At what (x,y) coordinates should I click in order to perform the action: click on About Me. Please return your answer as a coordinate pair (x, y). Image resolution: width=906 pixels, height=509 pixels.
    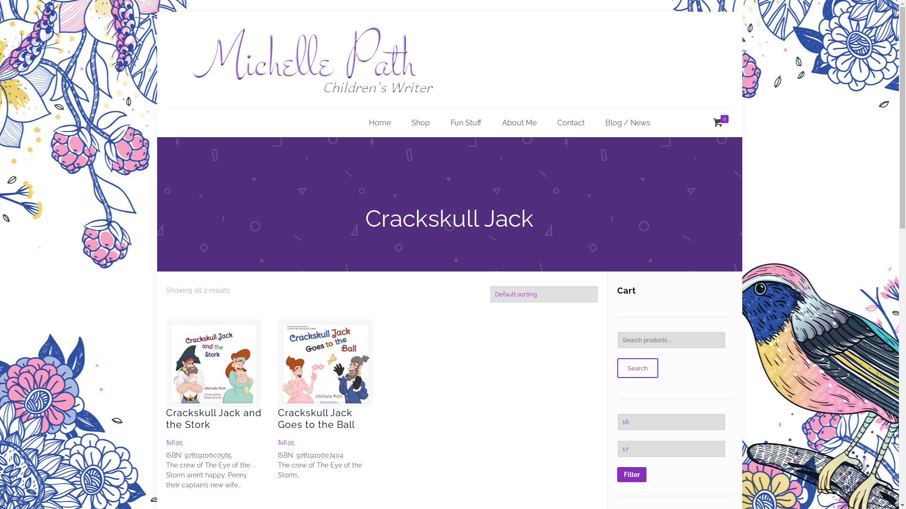
    Looking at the image, I should click on (519, 123).